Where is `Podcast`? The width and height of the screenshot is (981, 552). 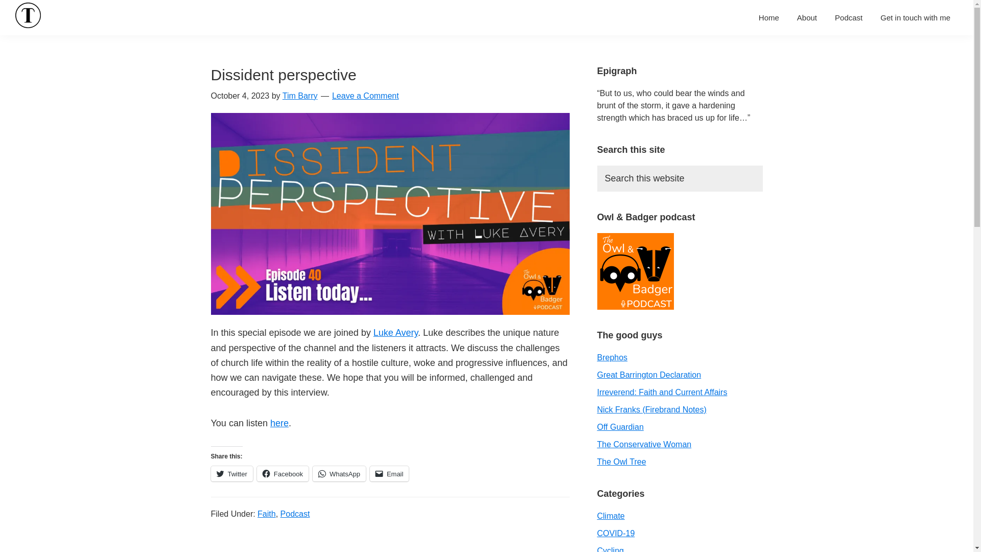 Podcast is located at coordinates (848, 17).